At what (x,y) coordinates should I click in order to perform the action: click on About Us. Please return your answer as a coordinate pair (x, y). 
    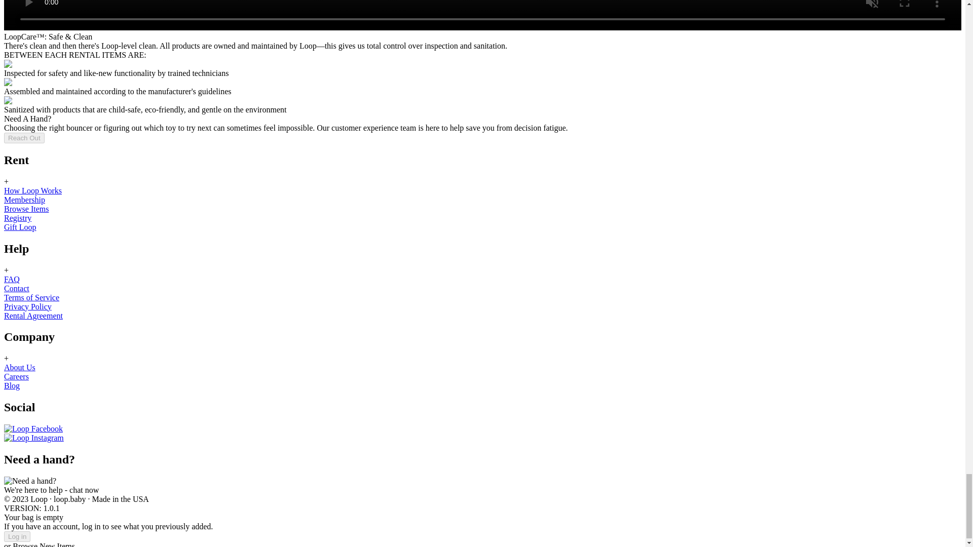
    Looking at the image, I should click on (19, 368).